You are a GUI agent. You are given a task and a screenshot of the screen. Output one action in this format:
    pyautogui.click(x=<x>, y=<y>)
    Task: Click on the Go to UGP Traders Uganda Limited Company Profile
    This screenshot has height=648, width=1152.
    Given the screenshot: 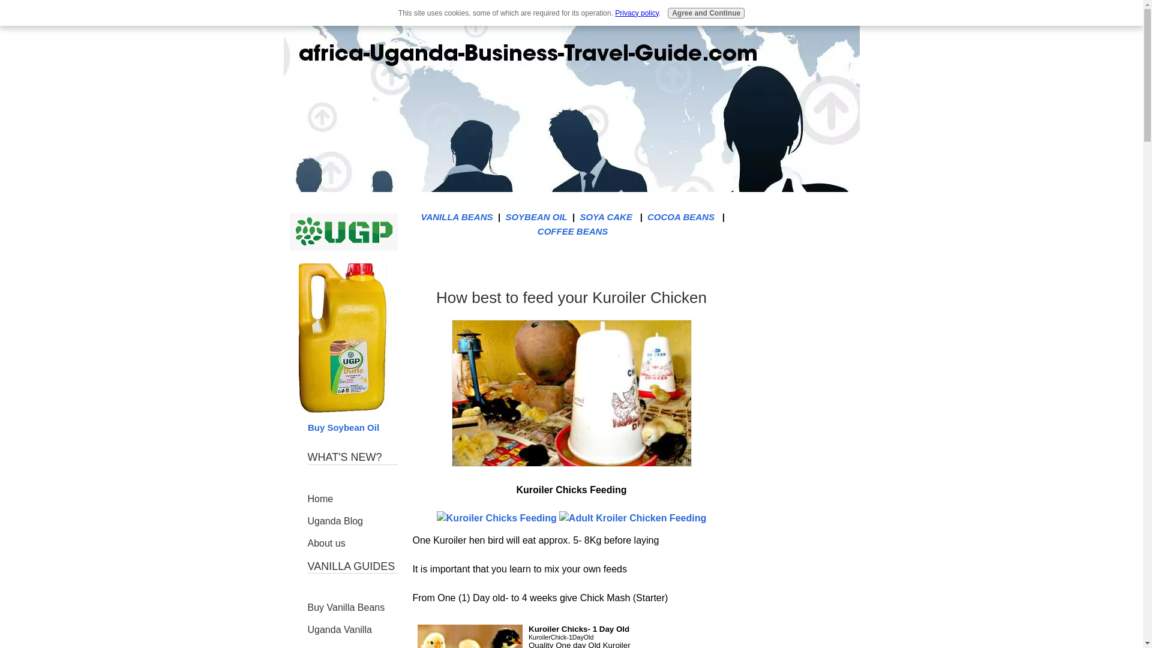 What is the action you would take?
    pyautogui.click(x=343, y=248)
    